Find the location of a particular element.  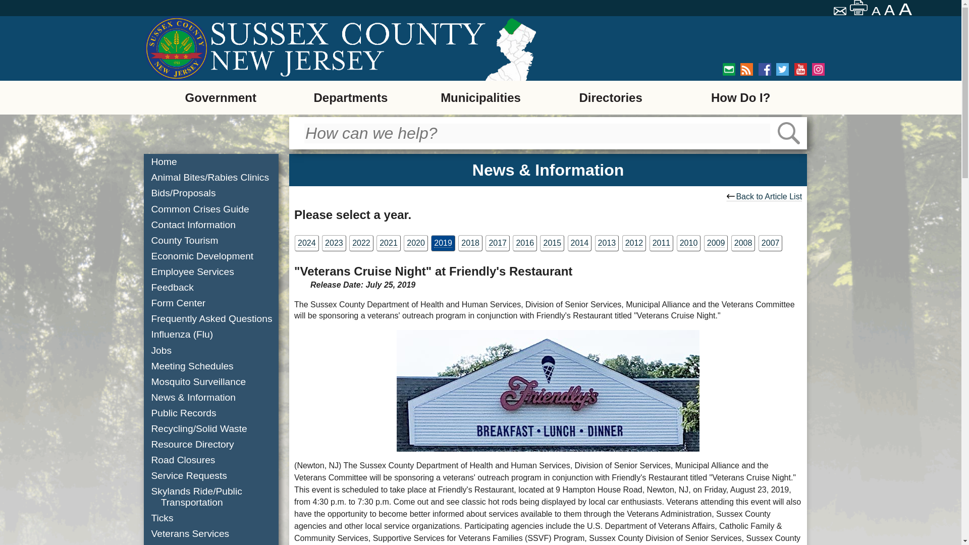

Email page is located at coordinates (841, 12).